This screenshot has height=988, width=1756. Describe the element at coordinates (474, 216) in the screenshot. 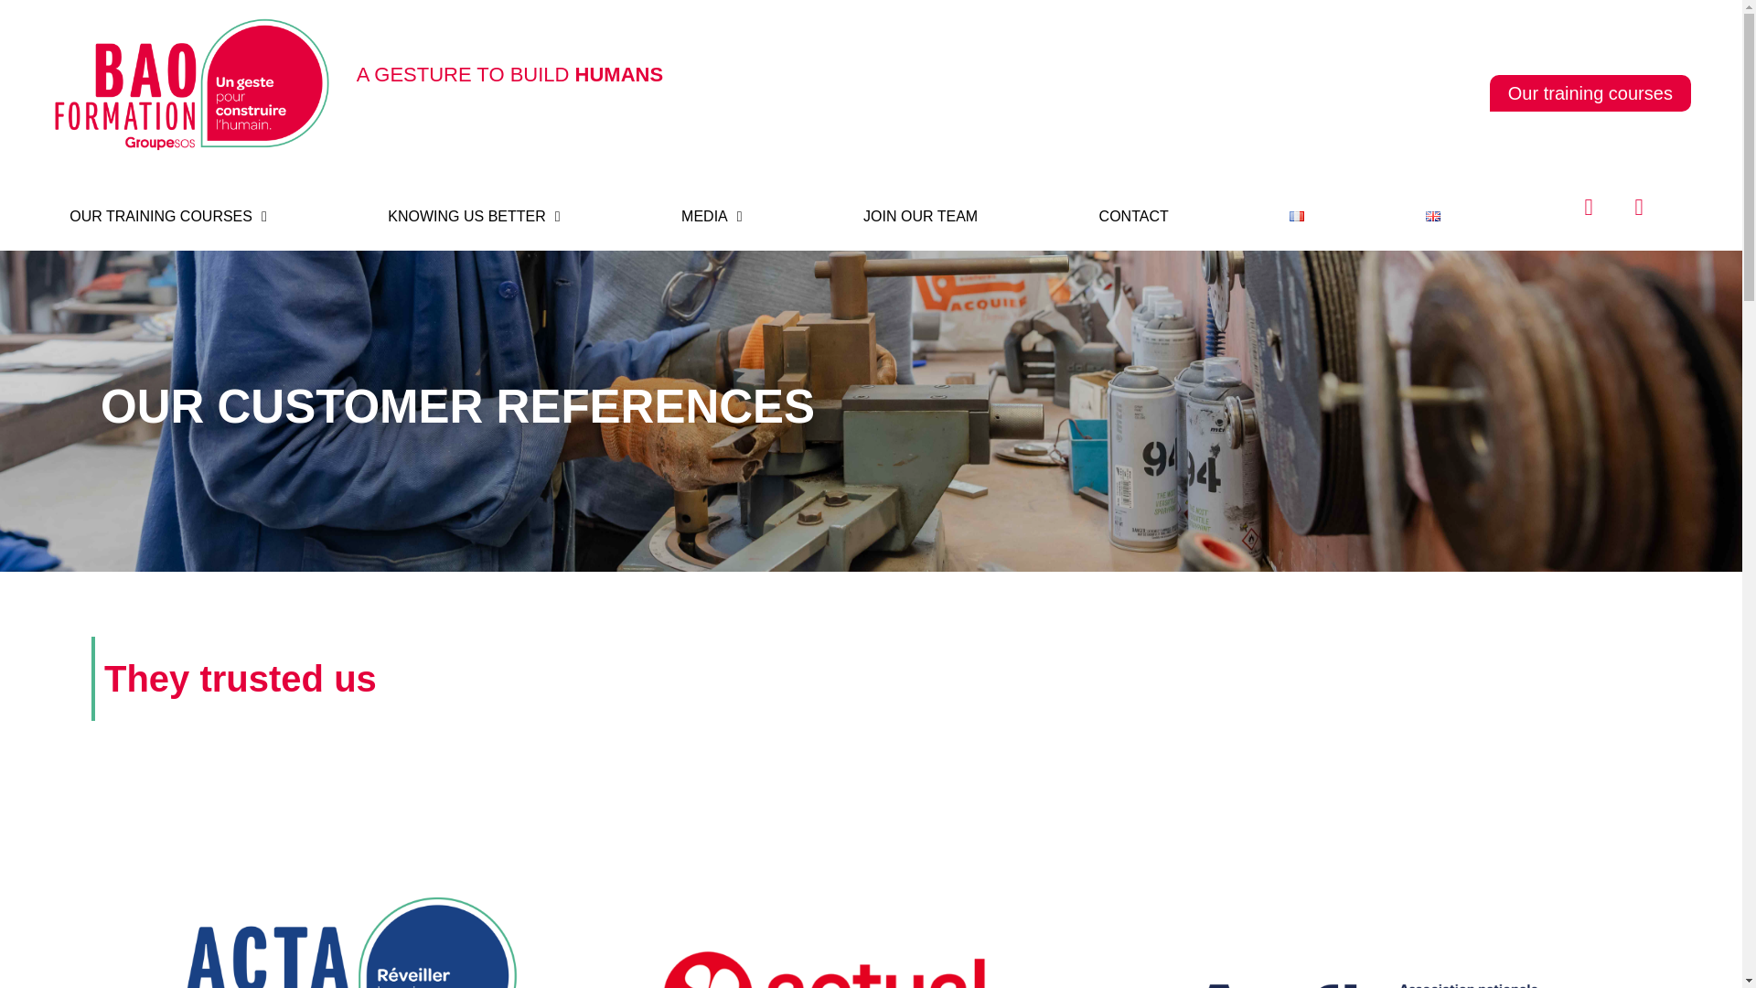

I see `KNOWING US BETTER` at that location.